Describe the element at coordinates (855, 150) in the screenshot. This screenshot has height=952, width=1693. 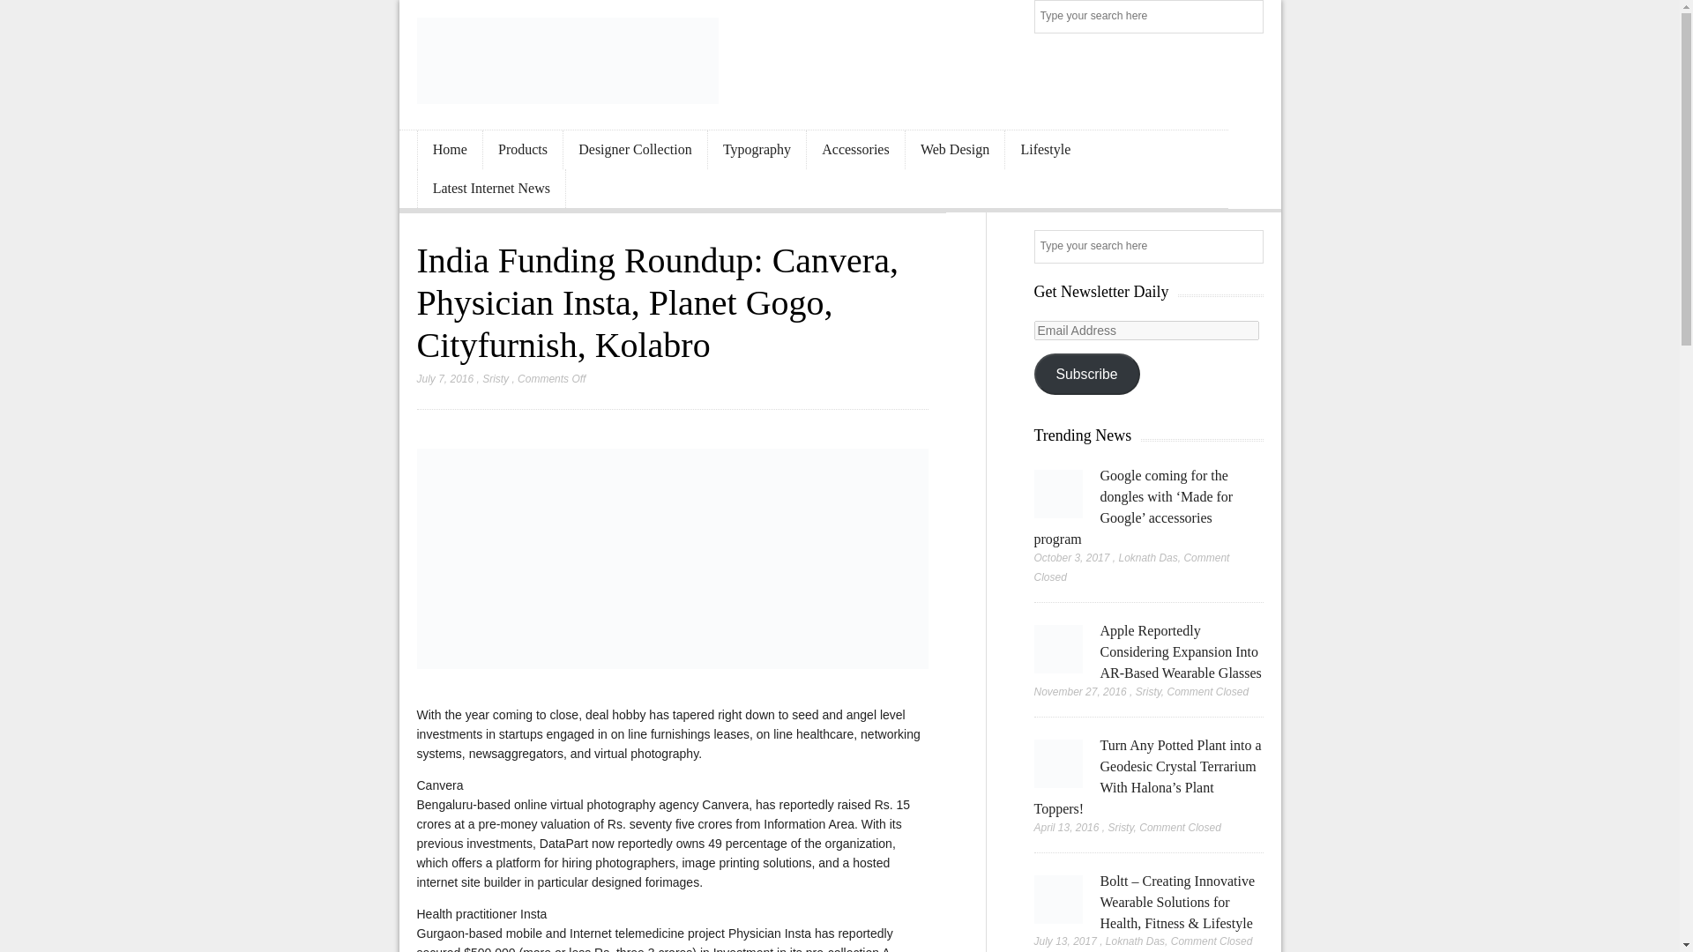
I see `Accessories` at that location.